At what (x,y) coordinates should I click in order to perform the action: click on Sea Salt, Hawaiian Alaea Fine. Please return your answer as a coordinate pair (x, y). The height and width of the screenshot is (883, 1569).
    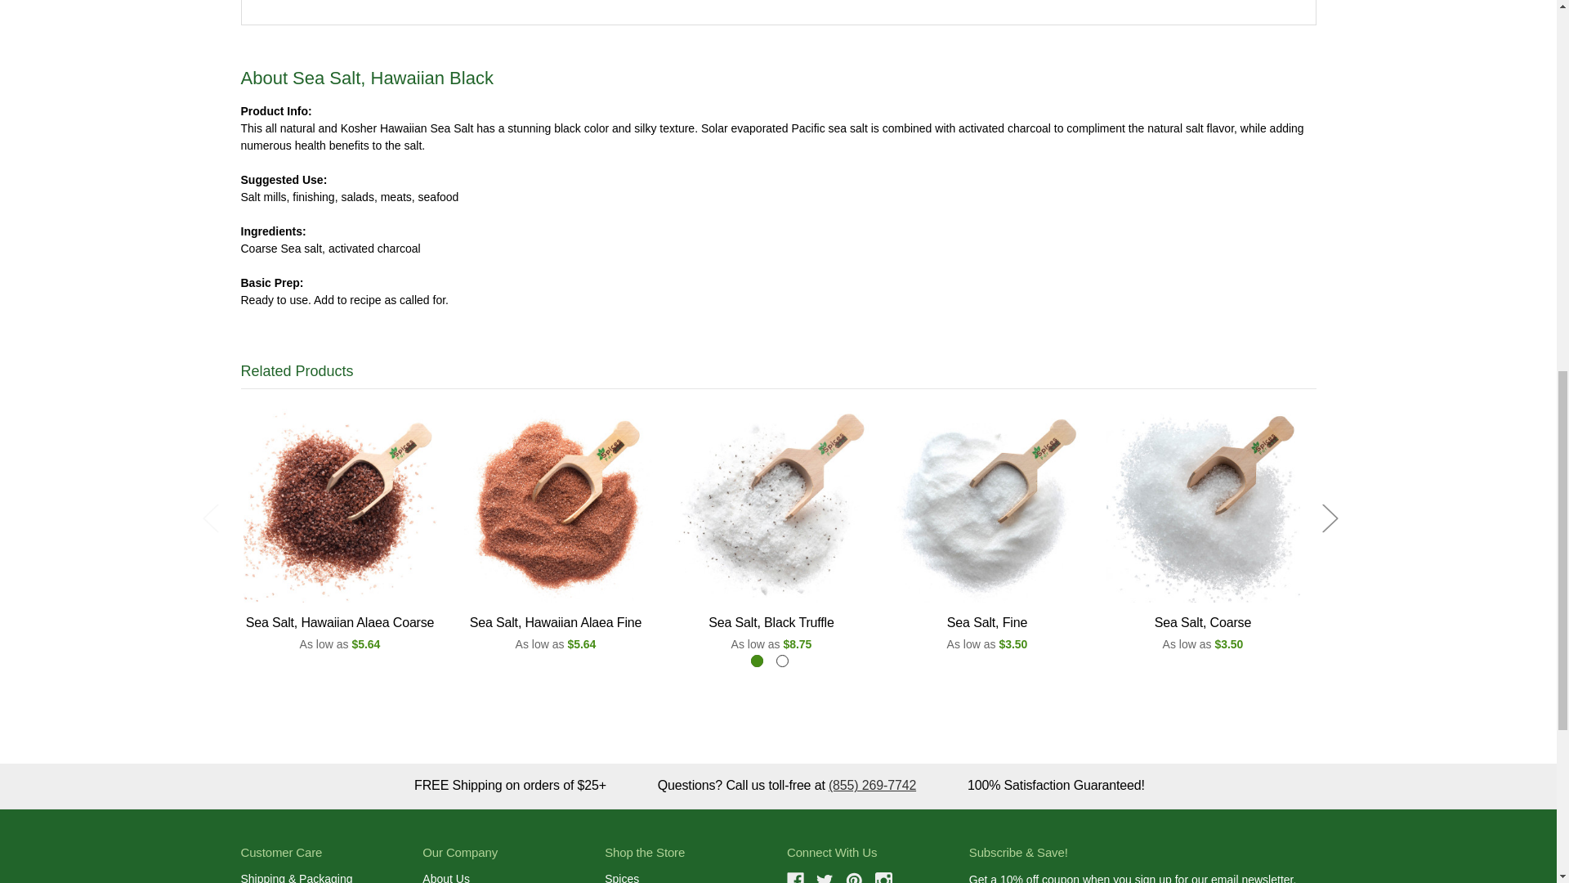
    Looking at the image, I should click on (556, 505).